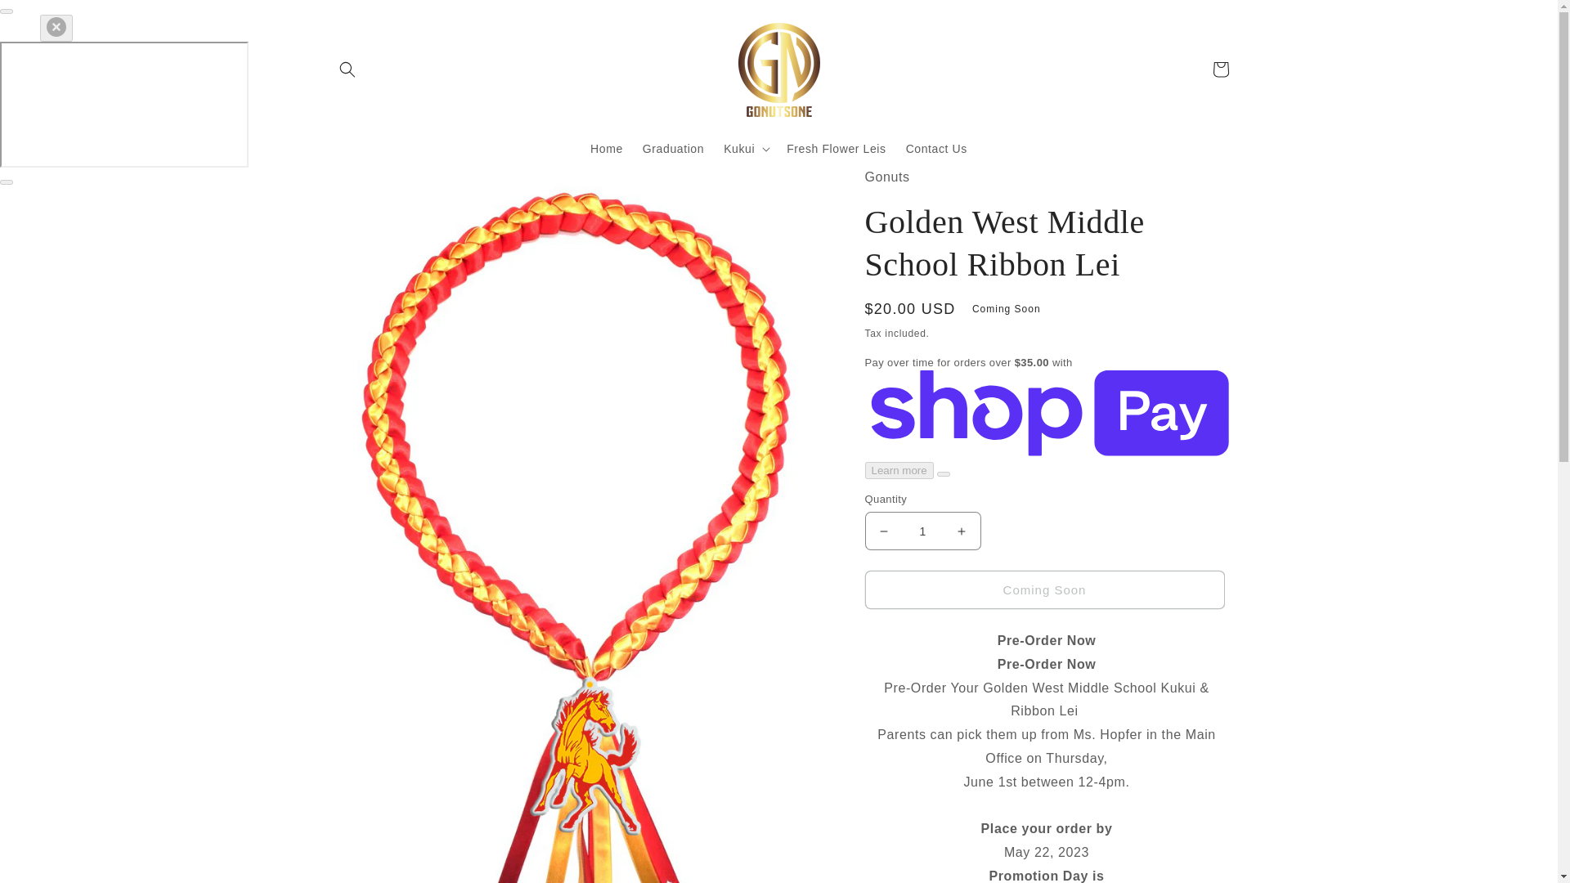  Describe the element at coordinates (1044, 589) in the screenshot. I see `Coming Soon` at that location.